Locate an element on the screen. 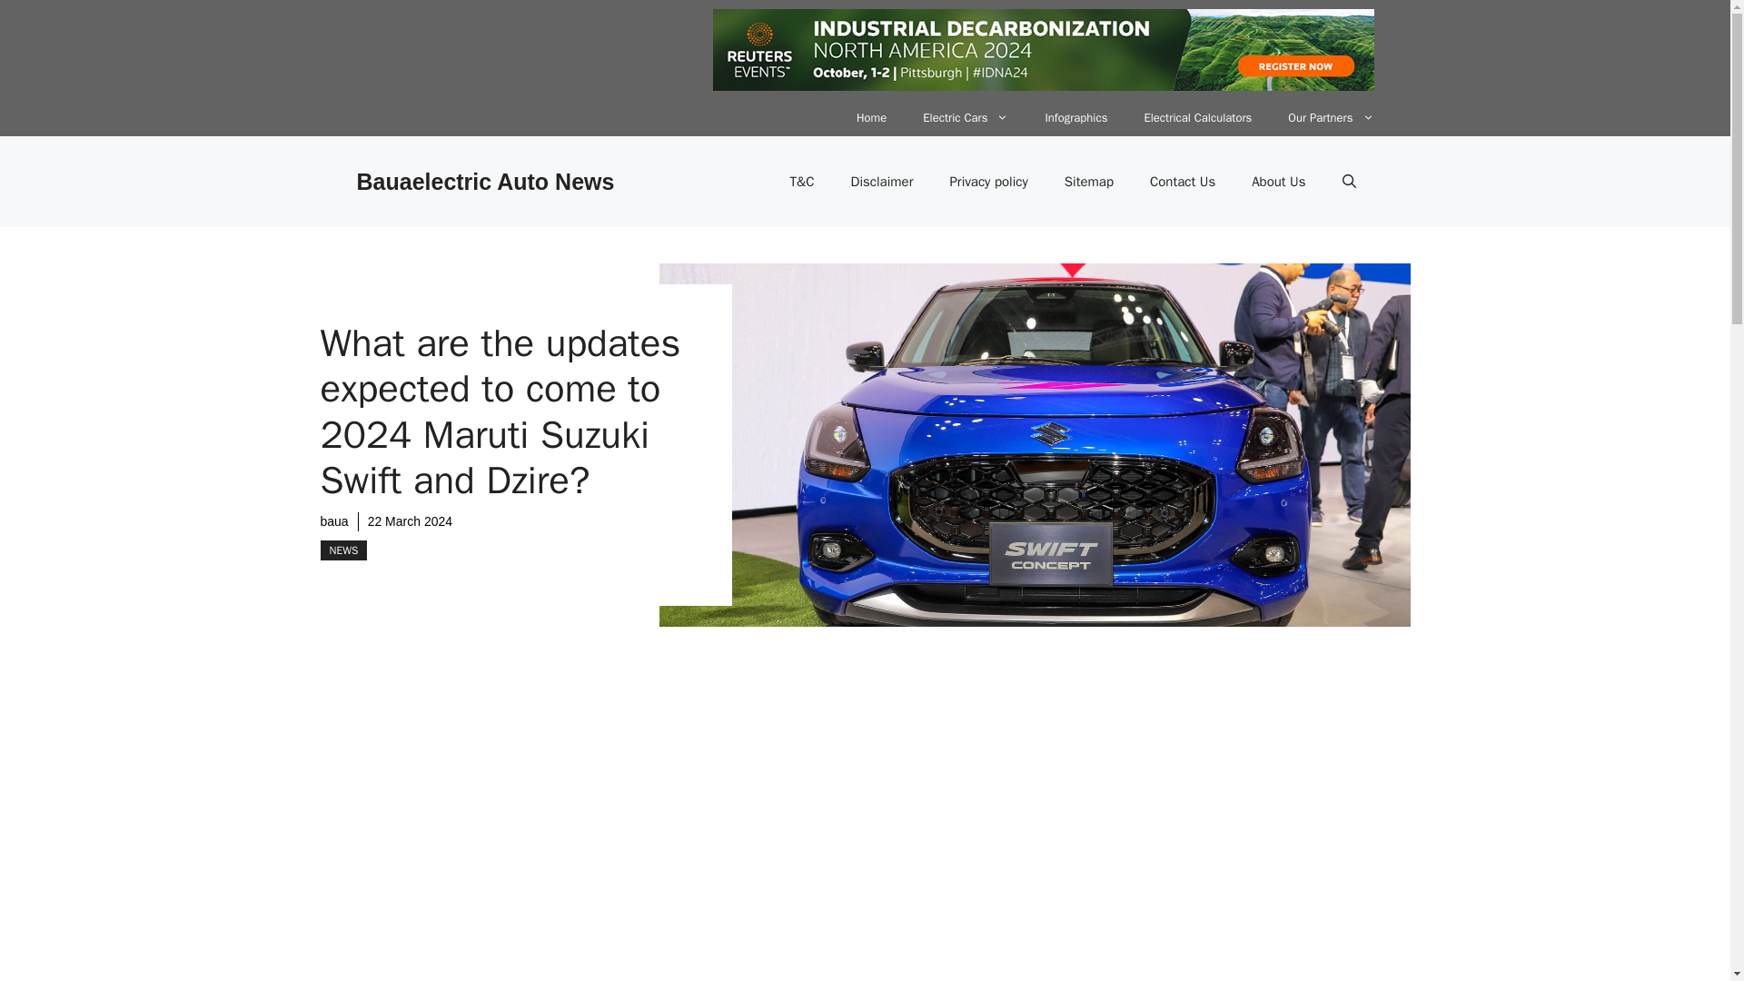  Electric Cars is located at coordinates (966, 118).